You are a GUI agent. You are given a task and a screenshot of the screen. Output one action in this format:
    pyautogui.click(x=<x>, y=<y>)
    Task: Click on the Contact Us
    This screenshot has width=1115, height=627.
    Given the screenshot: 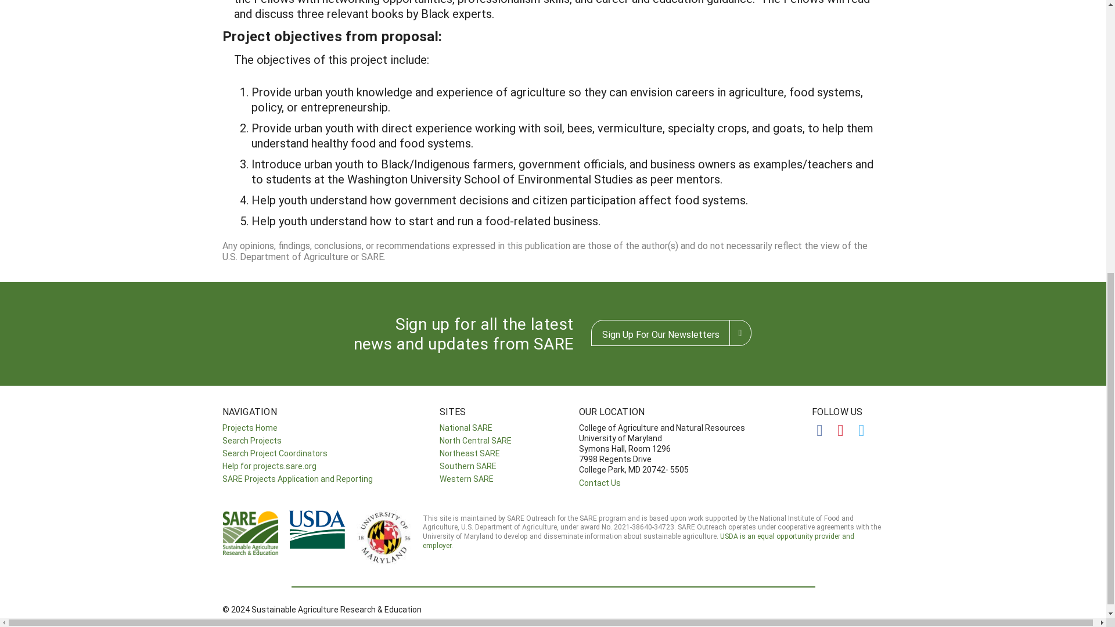 What is the action you would take?
    pyautogui.click(x=599, y=482)
    